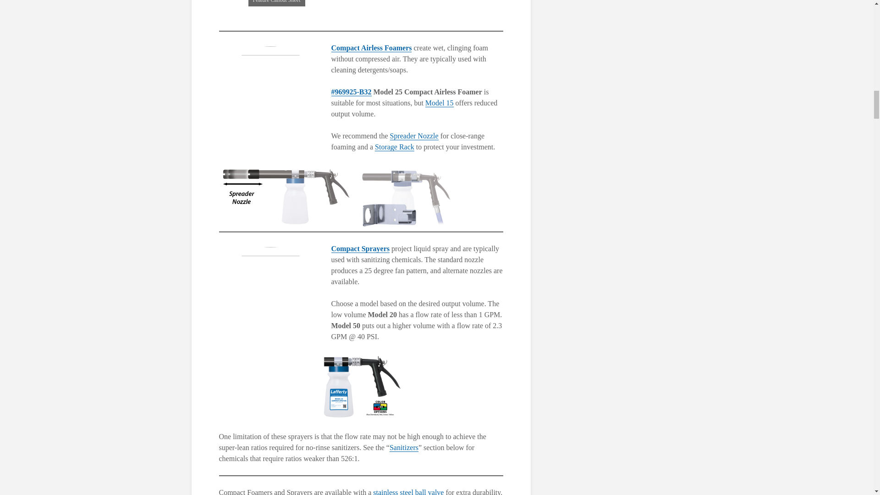  Describe the element at coordinates (360, 248) in the screenshot. I see `Compact Sprayers` at that location.